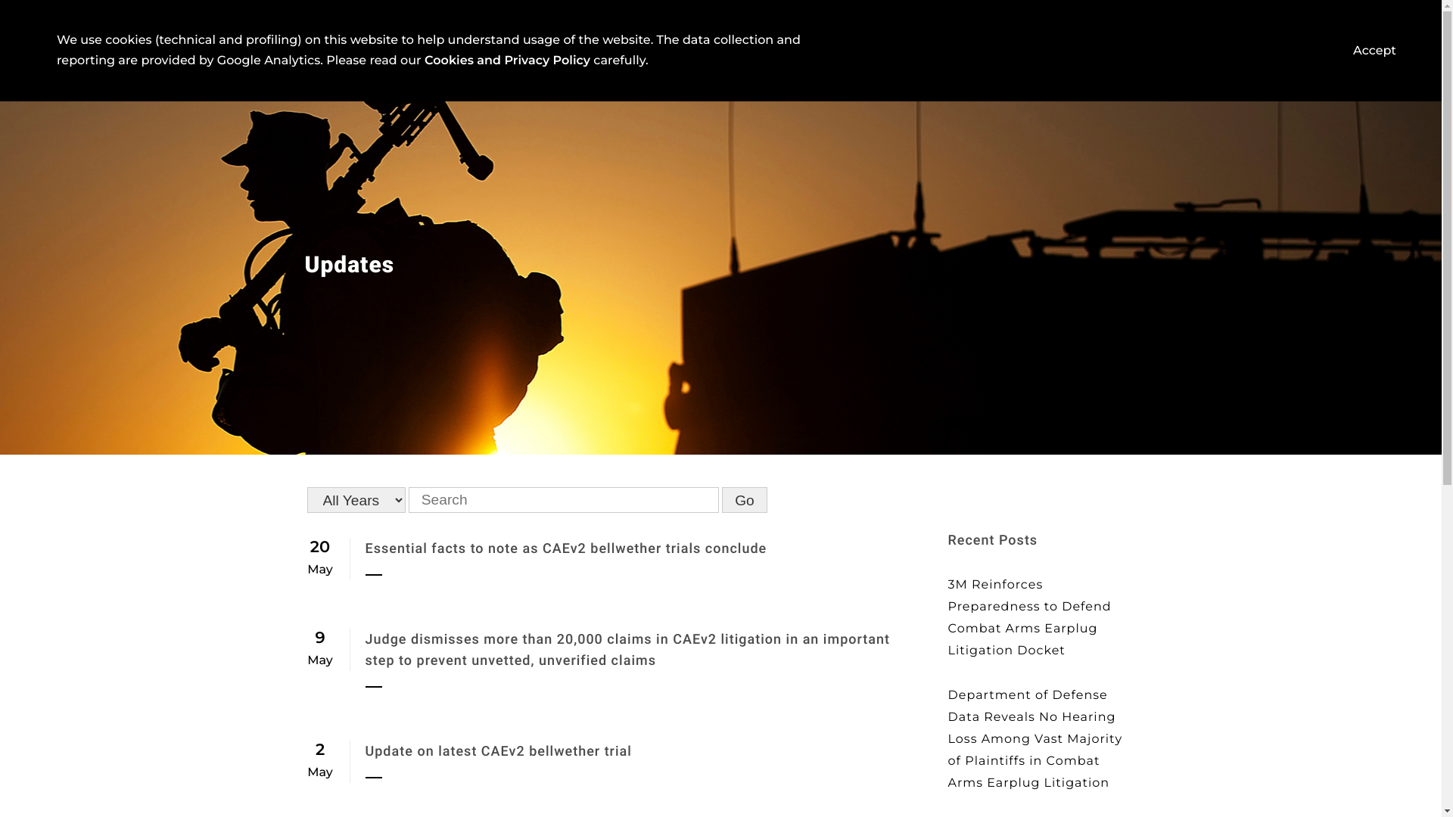 This screenshot has width=1453, height=817. Describe the element at coordinates (569, 37) in the screenshot. I see `Home` at that location.